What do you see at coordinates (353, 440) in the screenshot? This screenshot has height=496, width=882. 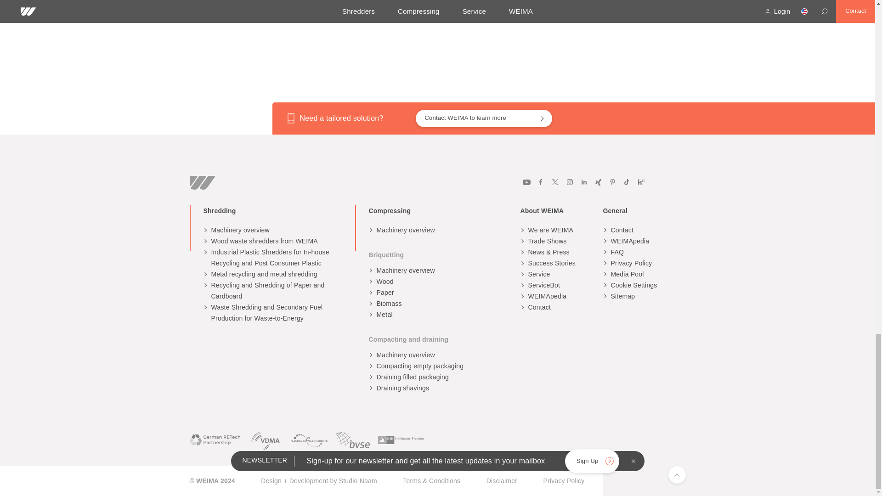 I see `bvse` at bounding box center [353, 440].